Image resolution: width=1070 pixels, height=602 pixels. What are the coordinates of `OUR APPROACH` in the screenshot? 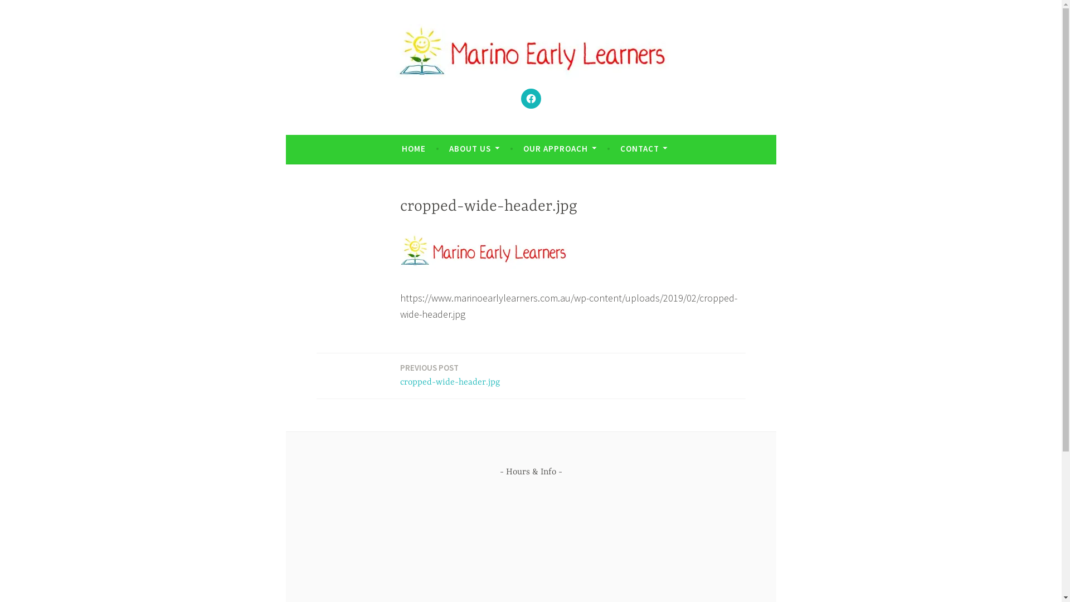 It's located at (560, 149).